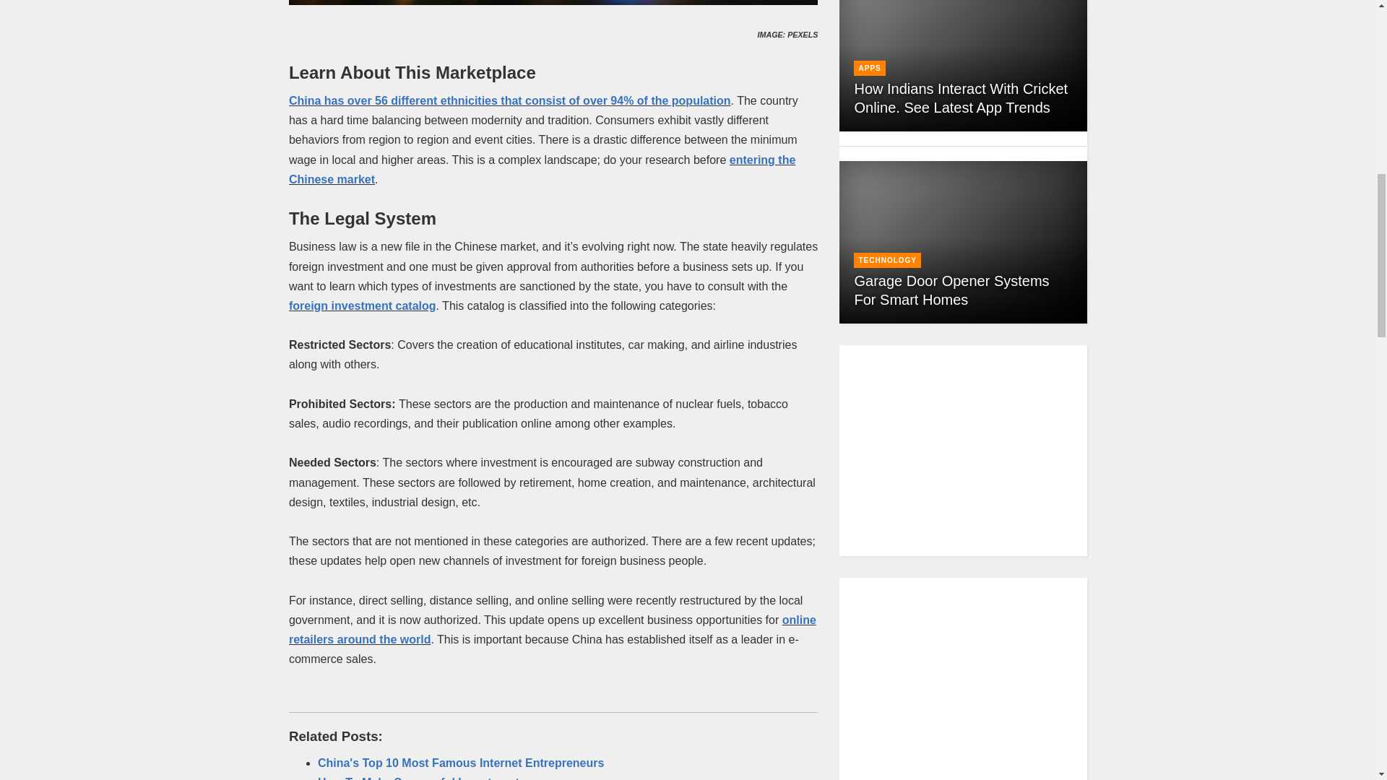  I want to click on entering the Chinese market, so click(542, 169).